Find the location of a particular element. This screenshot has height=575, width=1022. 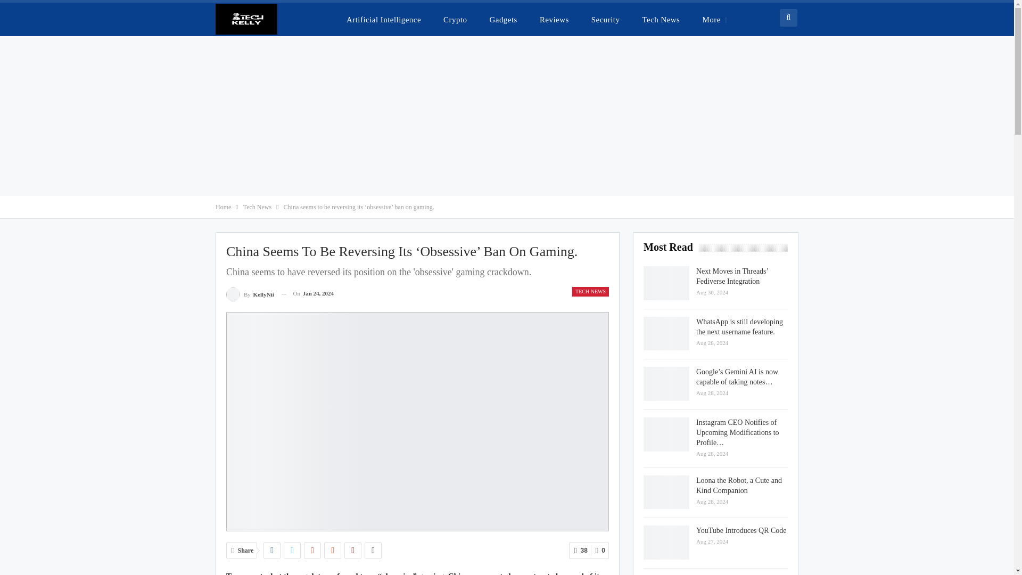

0 is located at coordinates (599, 551).